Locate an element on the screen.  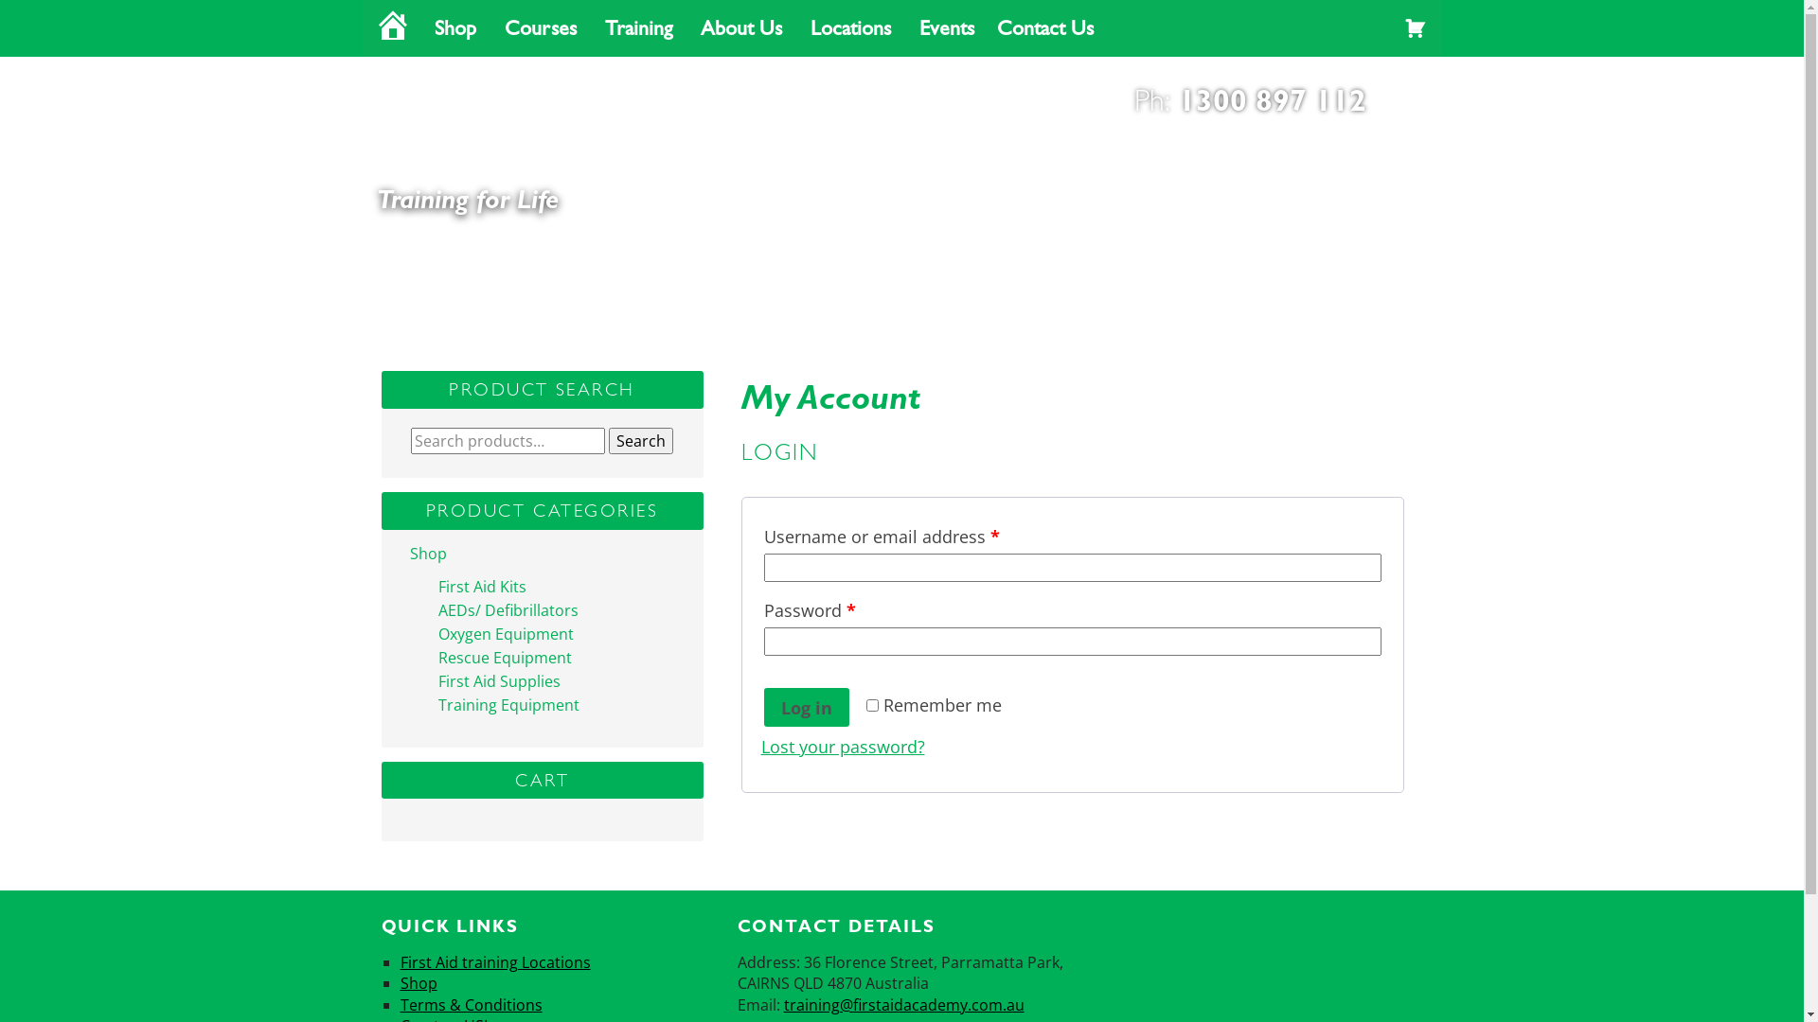
Events is located at coordinates (946, 28).